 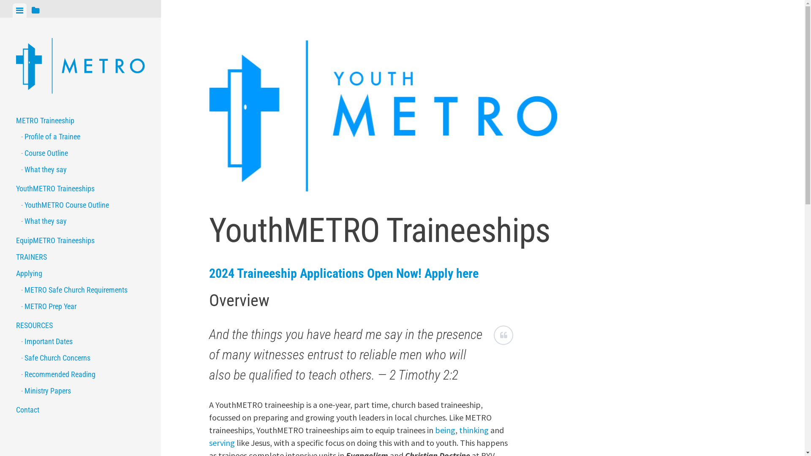 I want to click on Important Dates, so click(x=83, y=342).